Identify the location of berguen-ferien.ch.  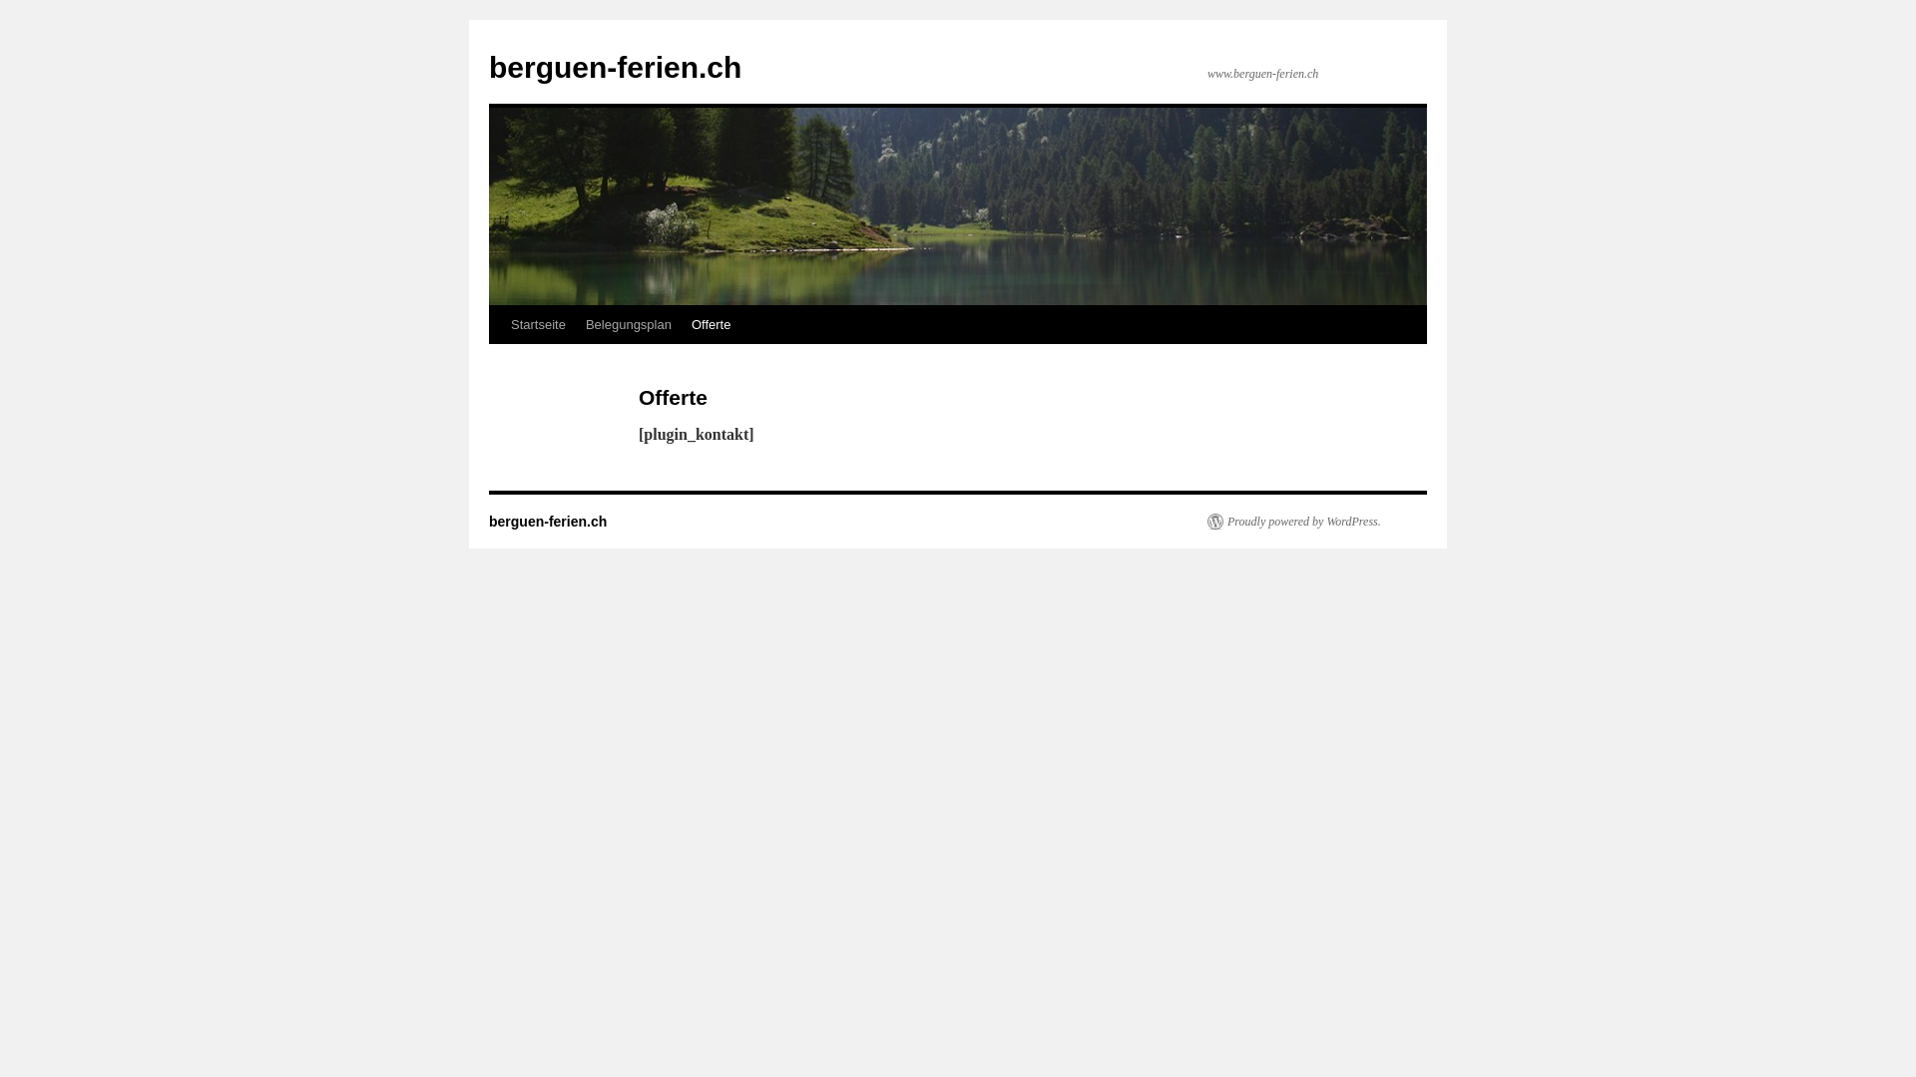
(547, 522).